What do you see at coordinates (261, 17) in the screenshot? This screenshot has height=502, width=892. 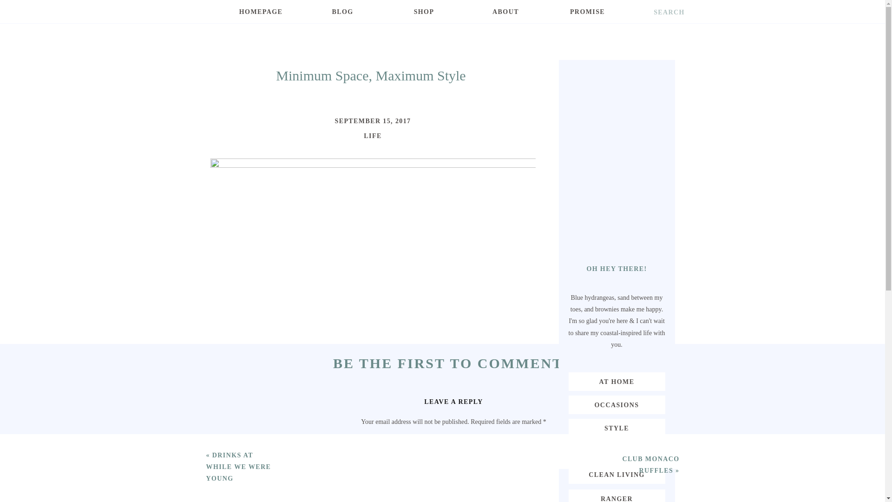 I see `HOMEPAGE` at bounding box center [261, 17].